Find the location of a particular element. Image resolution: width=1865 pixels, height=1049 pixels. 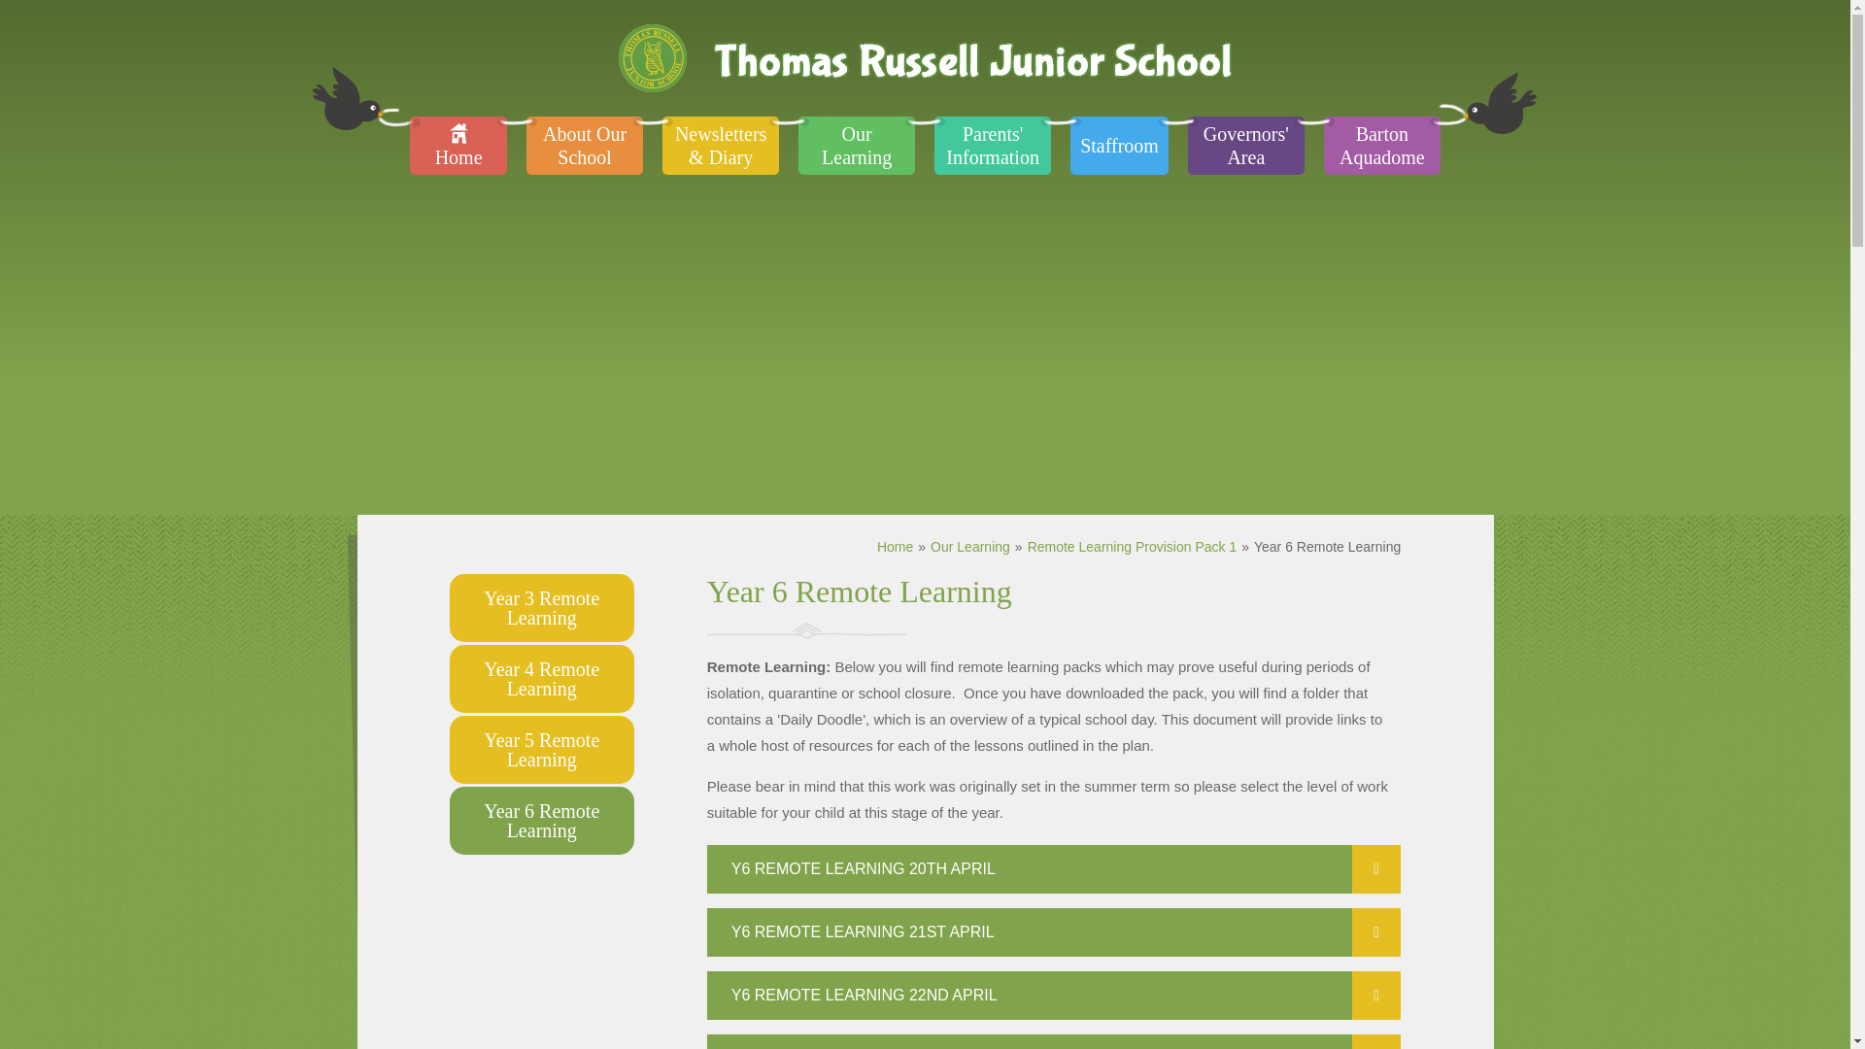

Governors' Area is located at coordinates (1245, 146).